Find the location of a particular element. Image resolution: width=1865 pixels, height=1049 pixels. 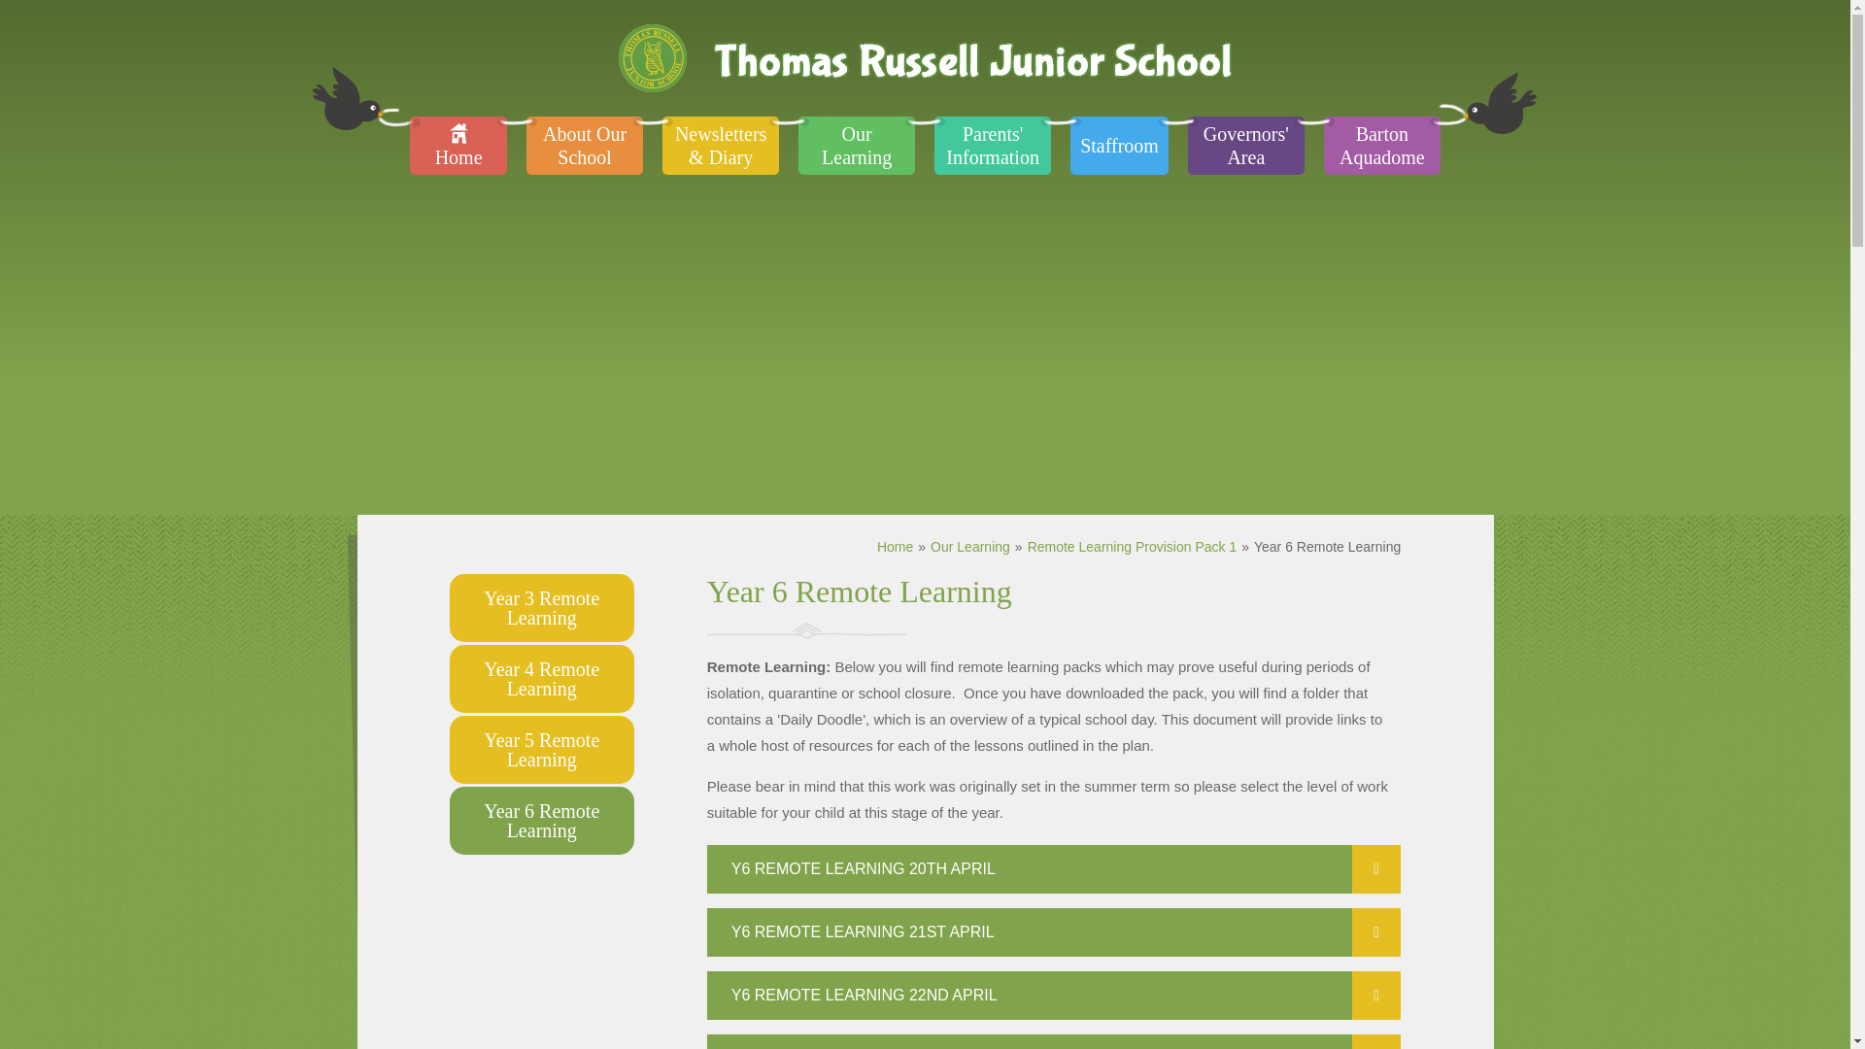

Governors' Area is located at coordinates (1245, 146).